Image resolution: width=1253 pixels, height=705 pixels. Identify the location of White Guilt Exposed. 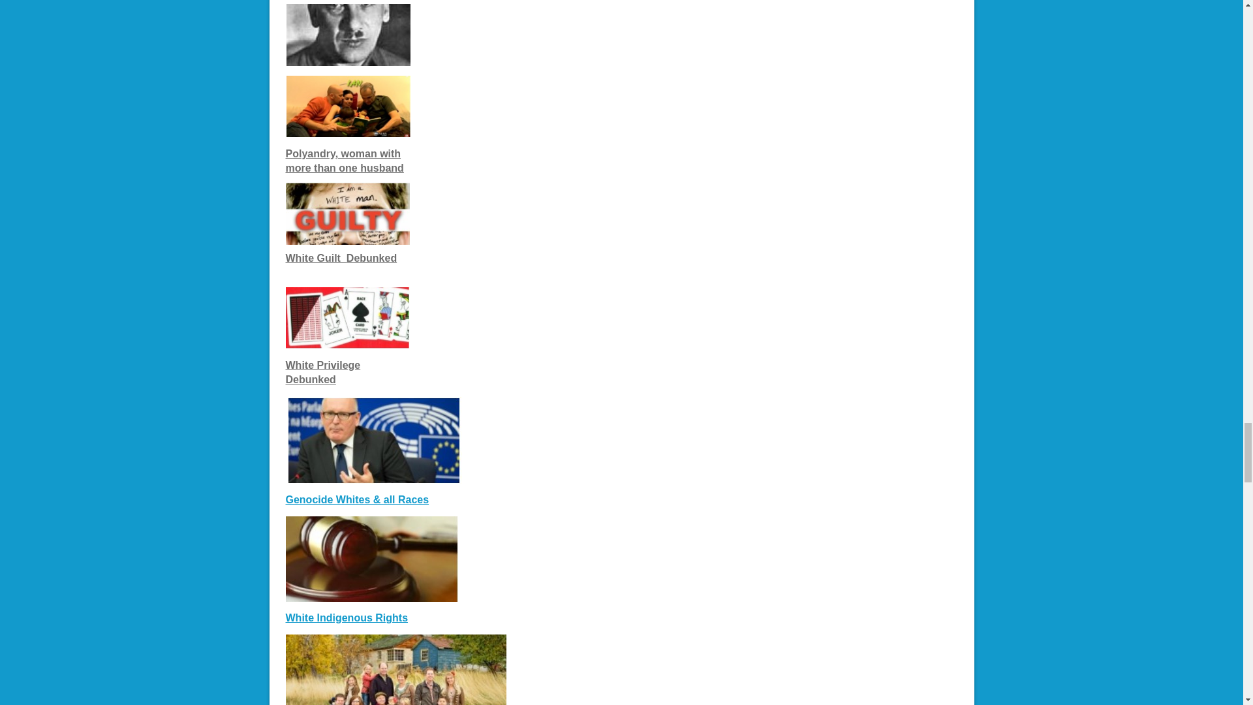
(316, 257).